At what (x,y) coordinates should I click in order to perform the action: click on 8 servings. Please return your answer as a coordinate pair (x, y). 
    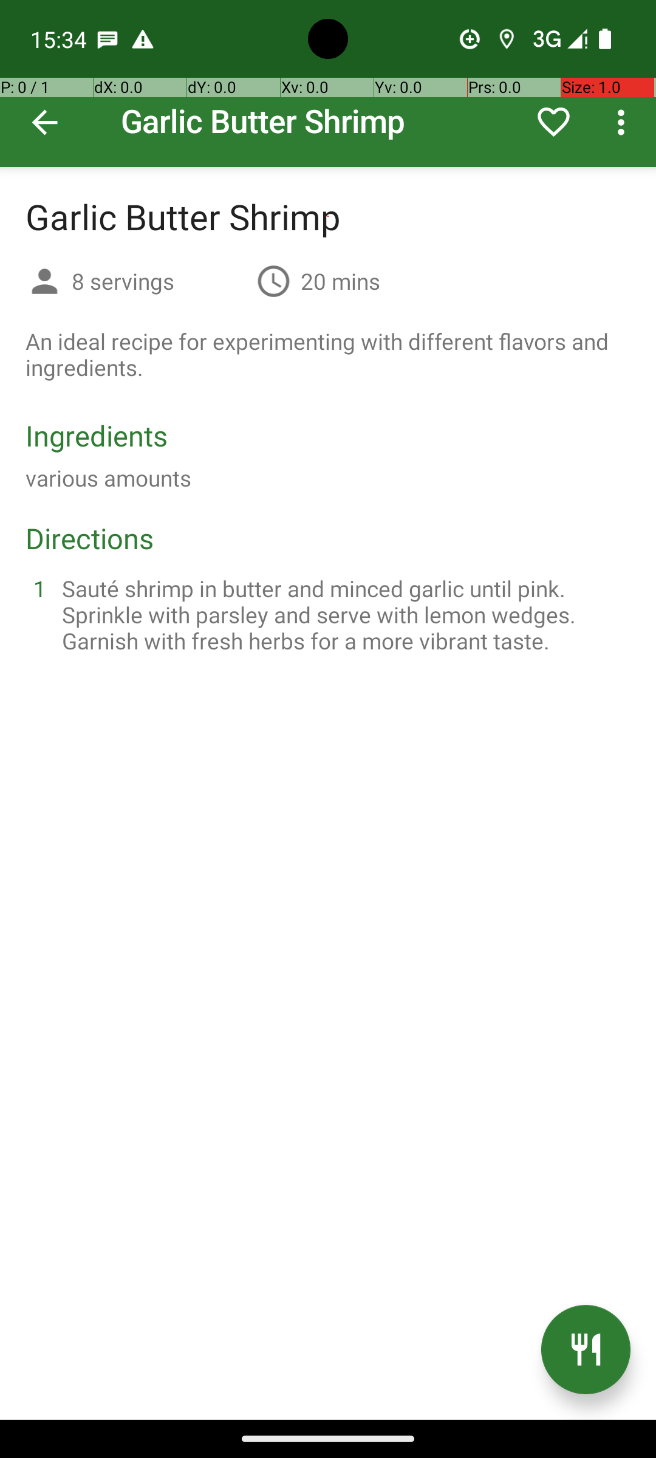
    Looking at the image, I should click on (159, 281).